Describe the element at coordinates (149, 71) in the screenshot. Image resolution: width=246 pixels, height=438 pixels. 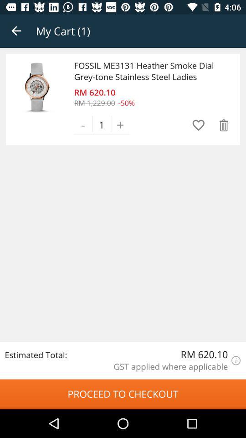
I see `jump to the fossil me3131 heather item` at that location.